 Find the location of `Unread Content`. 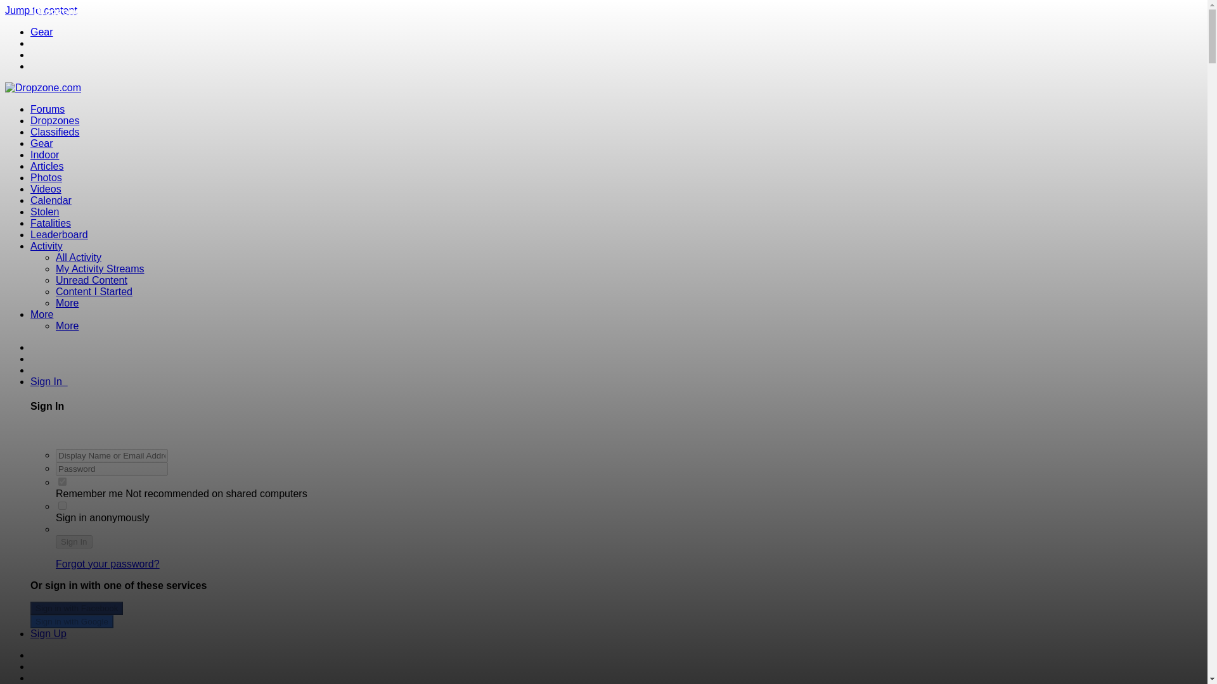

Unread Content is located at coordinates (91, 280).